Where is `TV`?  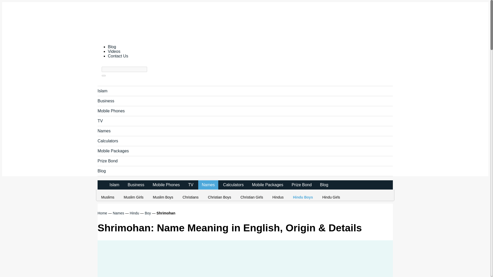 TV is located at coordinates (100, 121).